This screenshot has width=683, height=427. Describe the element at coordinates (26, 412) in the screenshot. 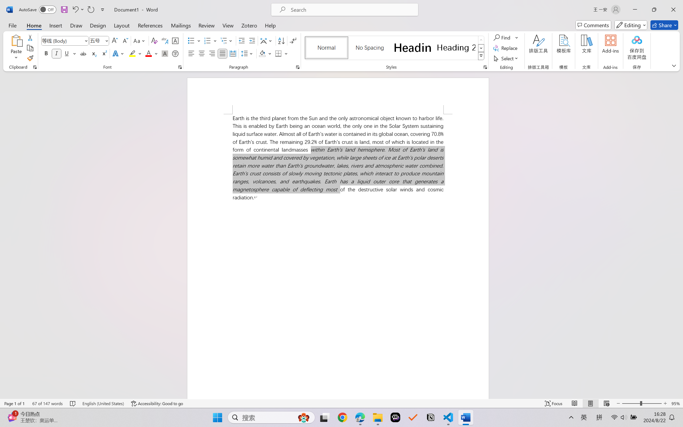

I see `Spell Check No Errors` at that location.